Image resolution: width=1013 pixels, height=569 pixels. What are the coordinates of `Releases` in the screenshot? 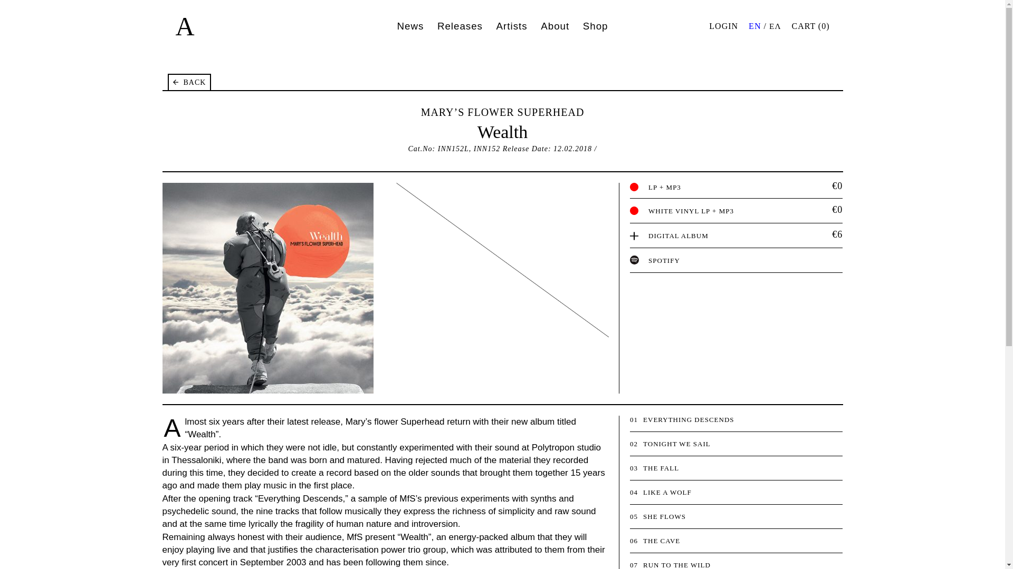 It's located at (460, 25).